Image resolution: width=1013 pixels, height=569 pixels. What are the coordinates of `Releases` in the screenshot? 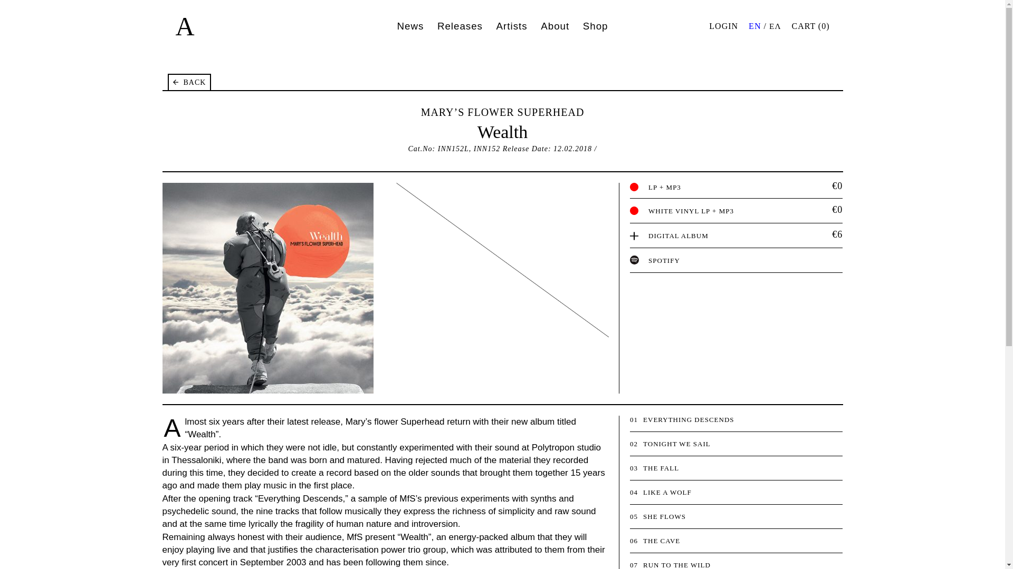 It's located at (460, 25).